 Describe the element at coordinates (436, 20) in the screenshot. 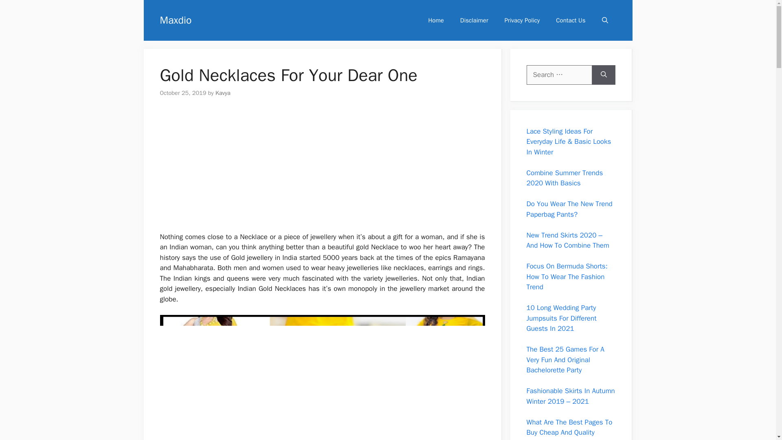

I see `Home` at that location.